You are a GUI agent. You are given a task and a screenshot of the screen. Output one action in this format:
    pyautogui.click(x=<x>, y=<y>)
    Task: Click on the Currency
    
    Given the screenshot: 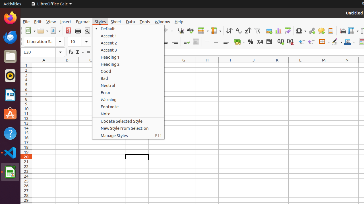 What is the action you would take?
    pyautogui.click(x=239, y=42)
    